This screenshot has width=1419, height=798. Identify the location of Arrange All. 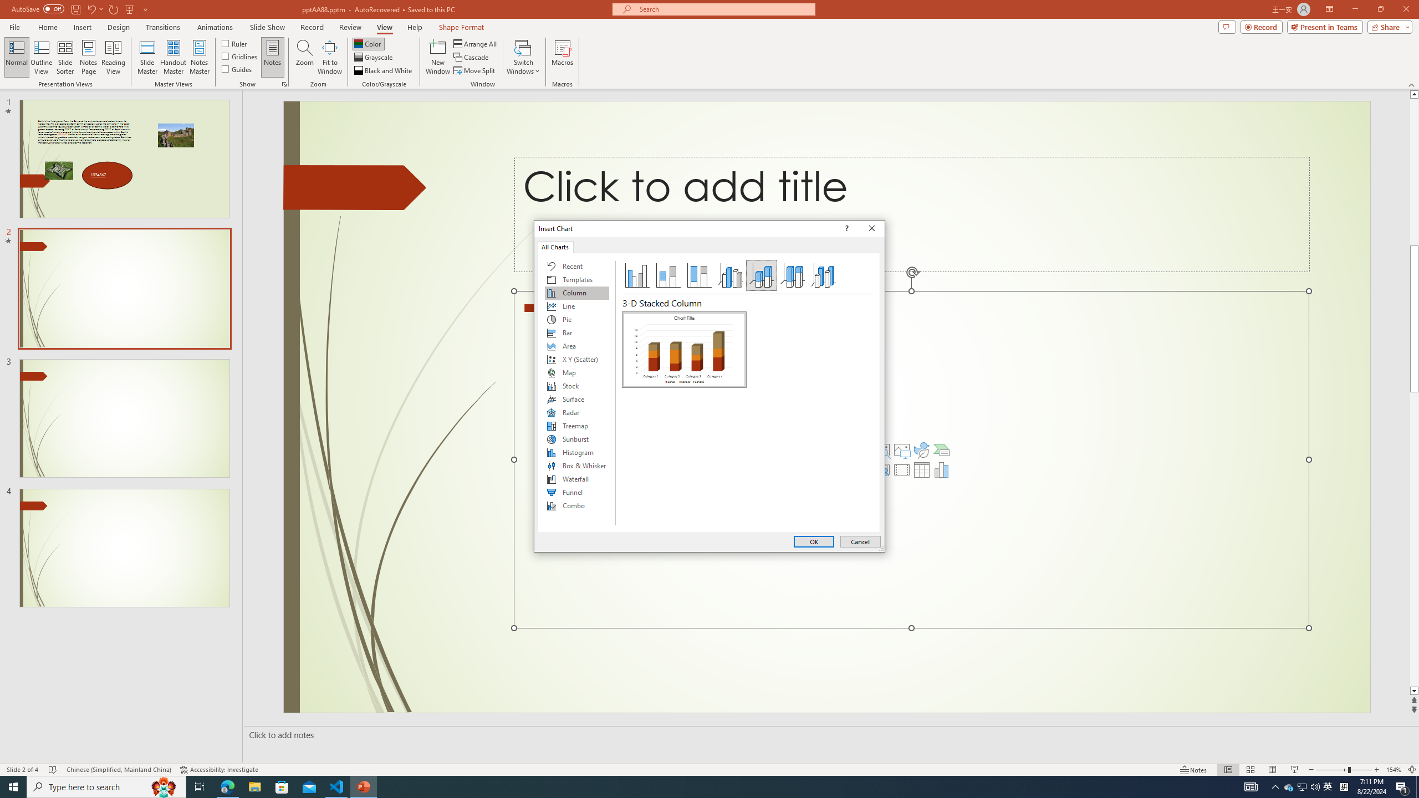
(476, 43).